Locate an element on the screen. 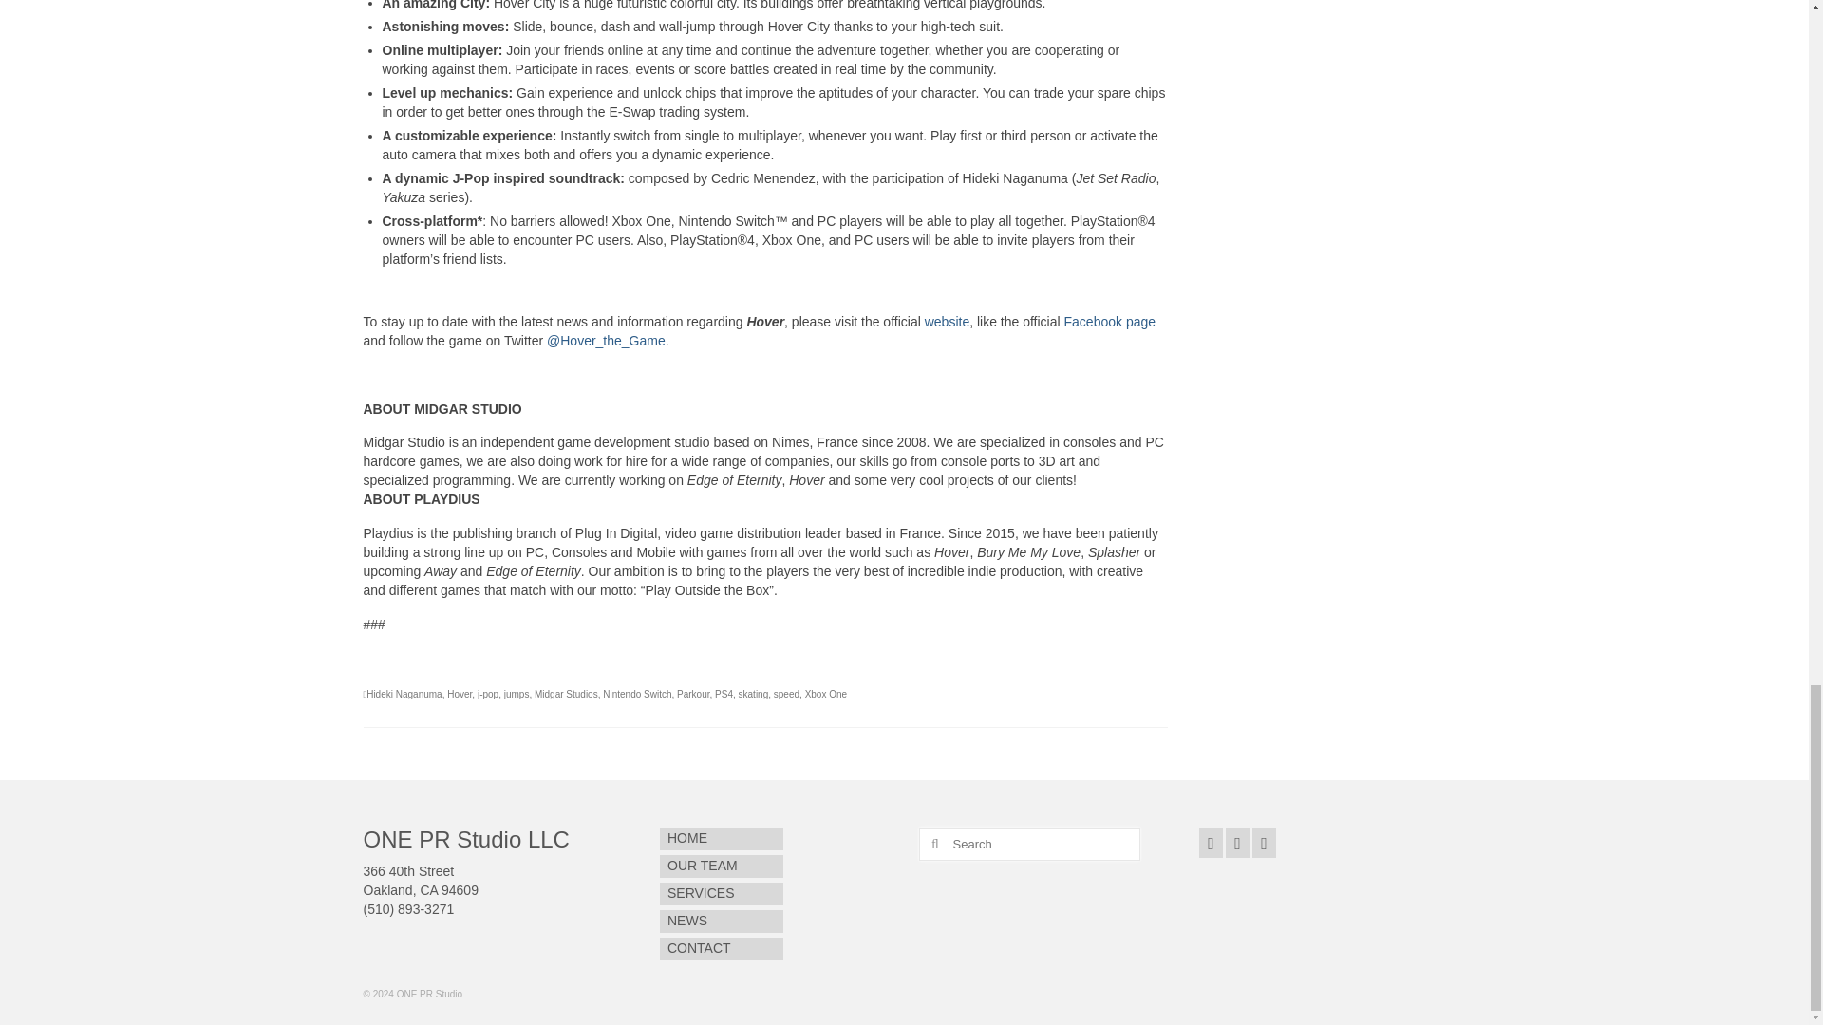 The width and height of the screenshot is (1823, 1025). j-pop is located at coordinates (488, 693).